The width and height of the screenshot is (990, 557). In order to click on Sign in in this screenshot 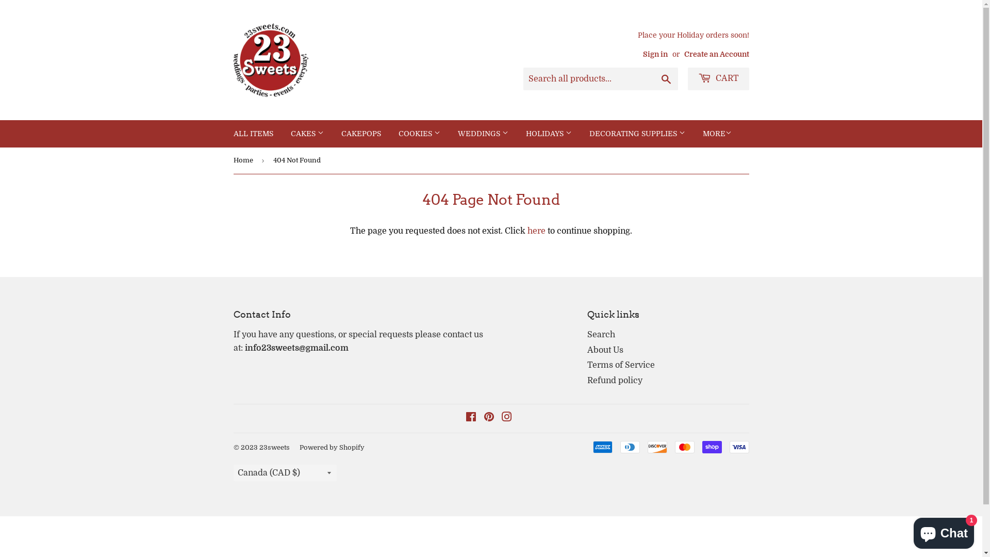, I will do `click(655, 55)`.